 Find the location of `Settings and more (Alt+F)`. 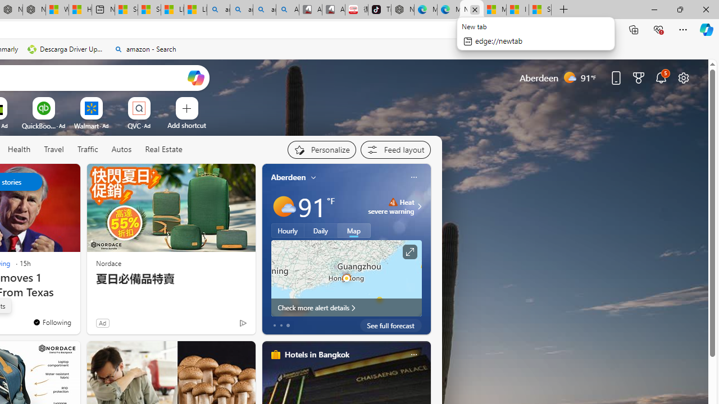

Settings and more (Alt+F) is located at coordinates (683, 29).